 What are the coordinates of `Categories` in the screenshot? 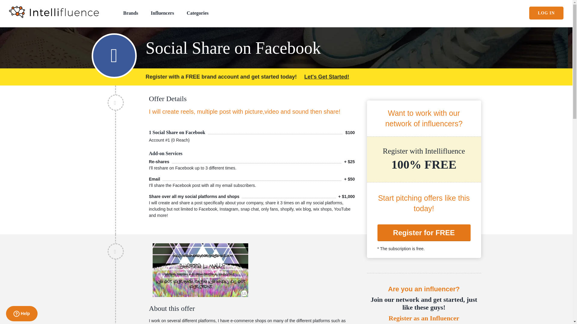 It's located at (197, 13).